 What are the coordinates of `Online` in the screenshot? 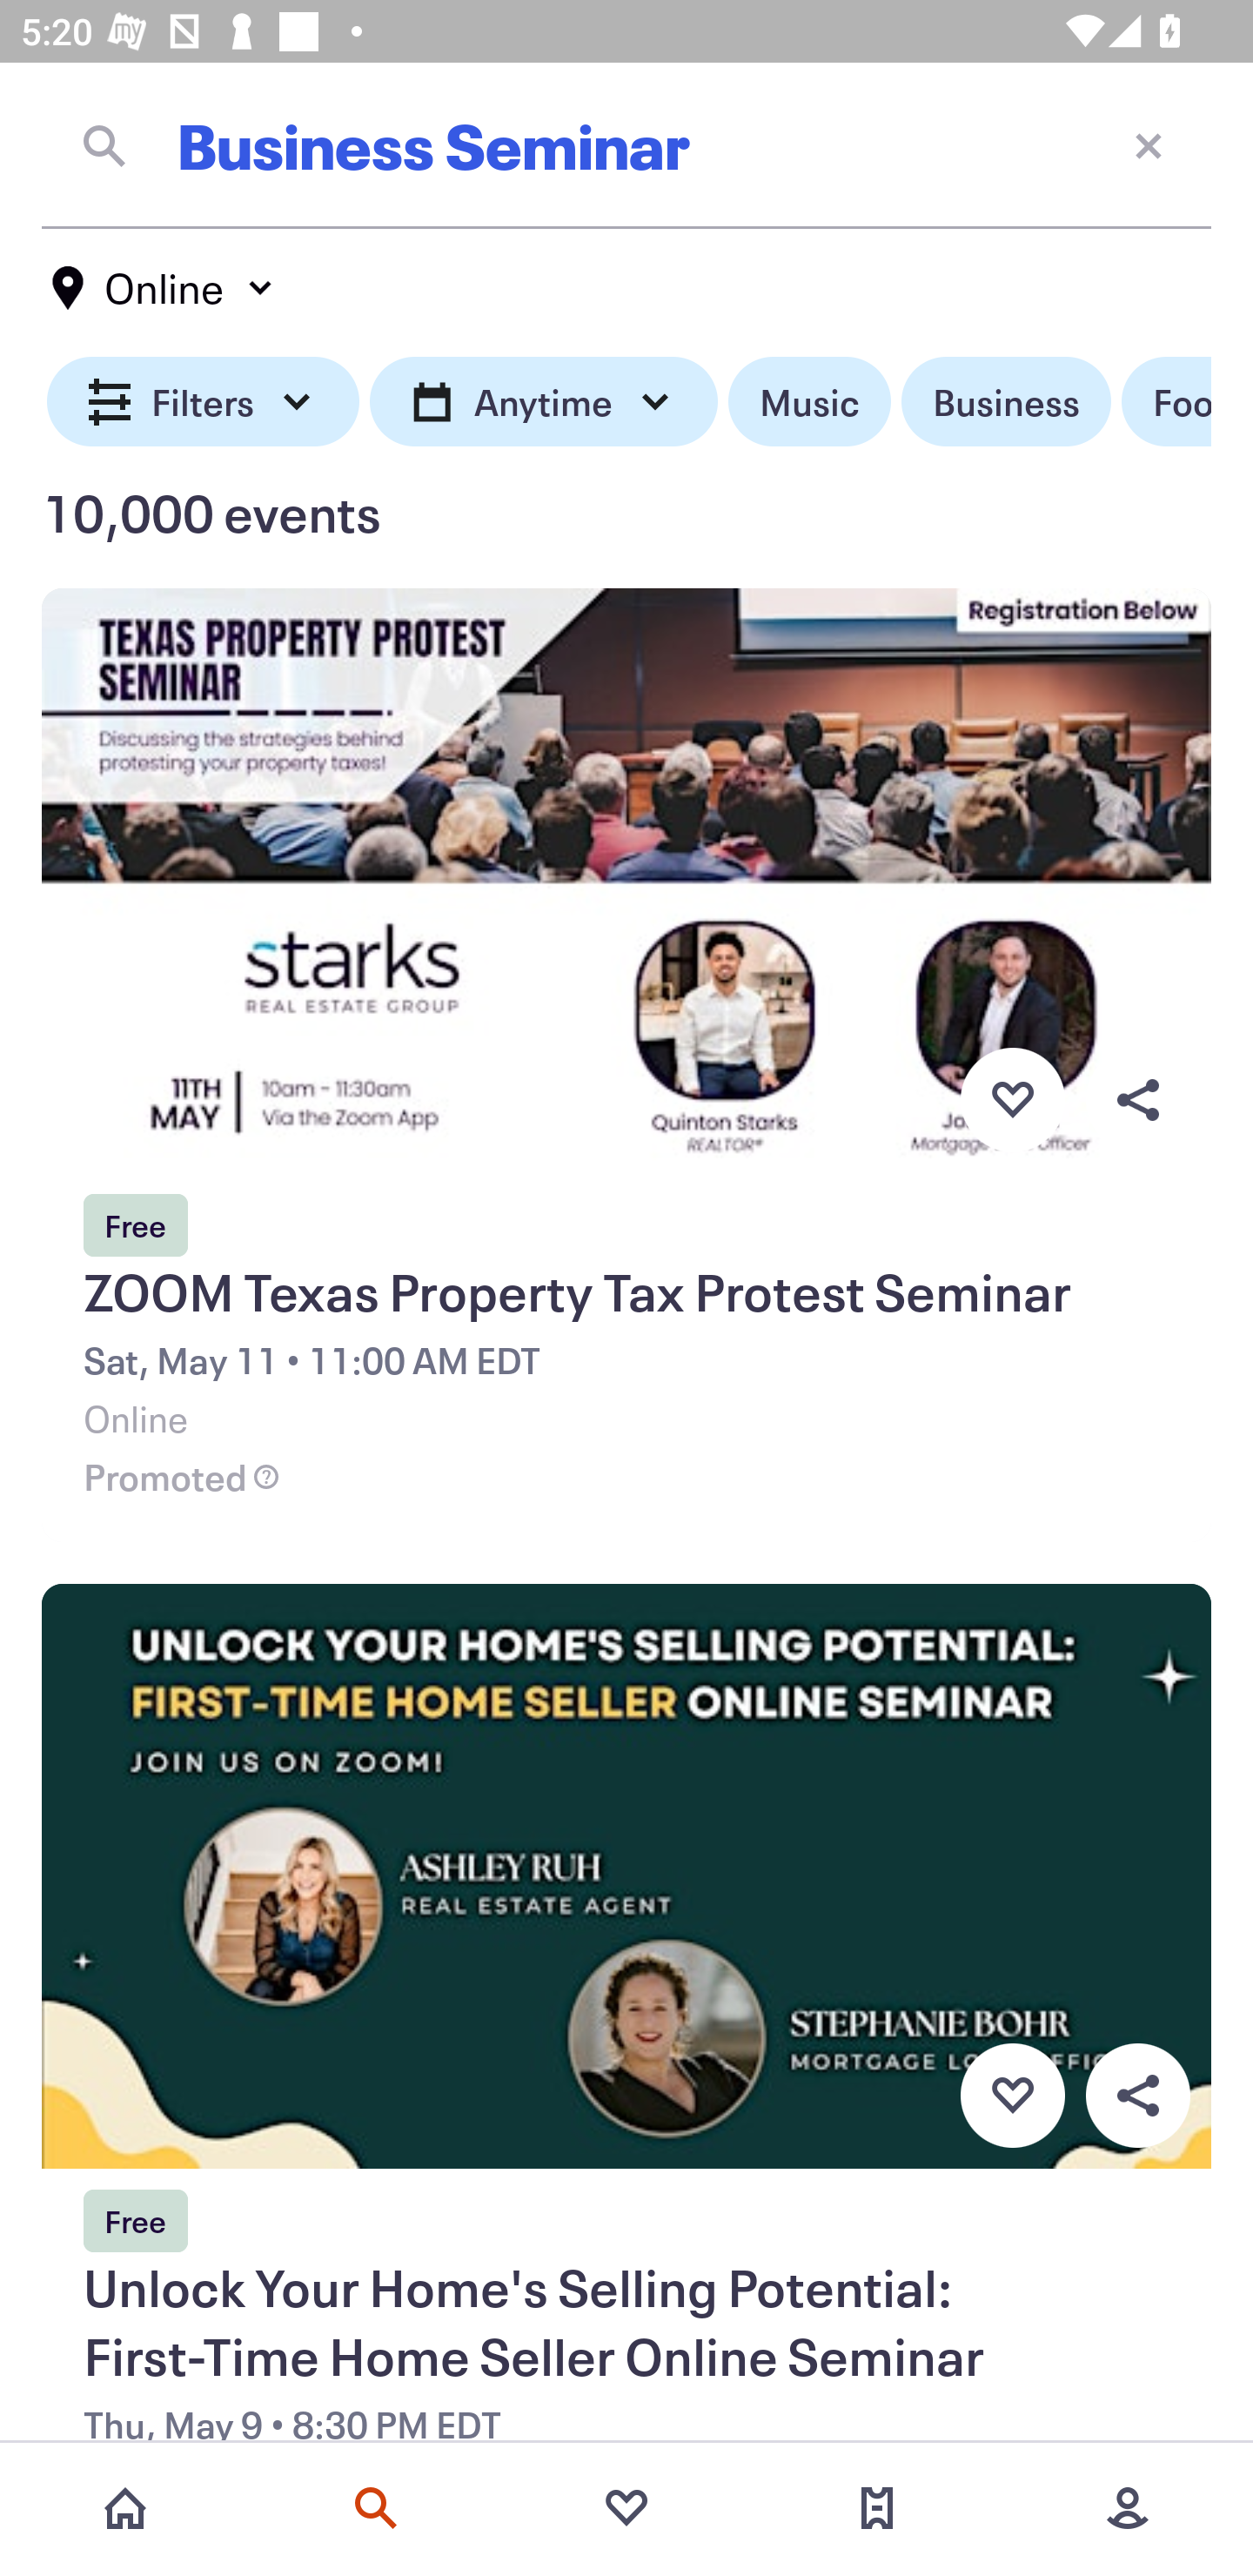 It's located at (164, 288).